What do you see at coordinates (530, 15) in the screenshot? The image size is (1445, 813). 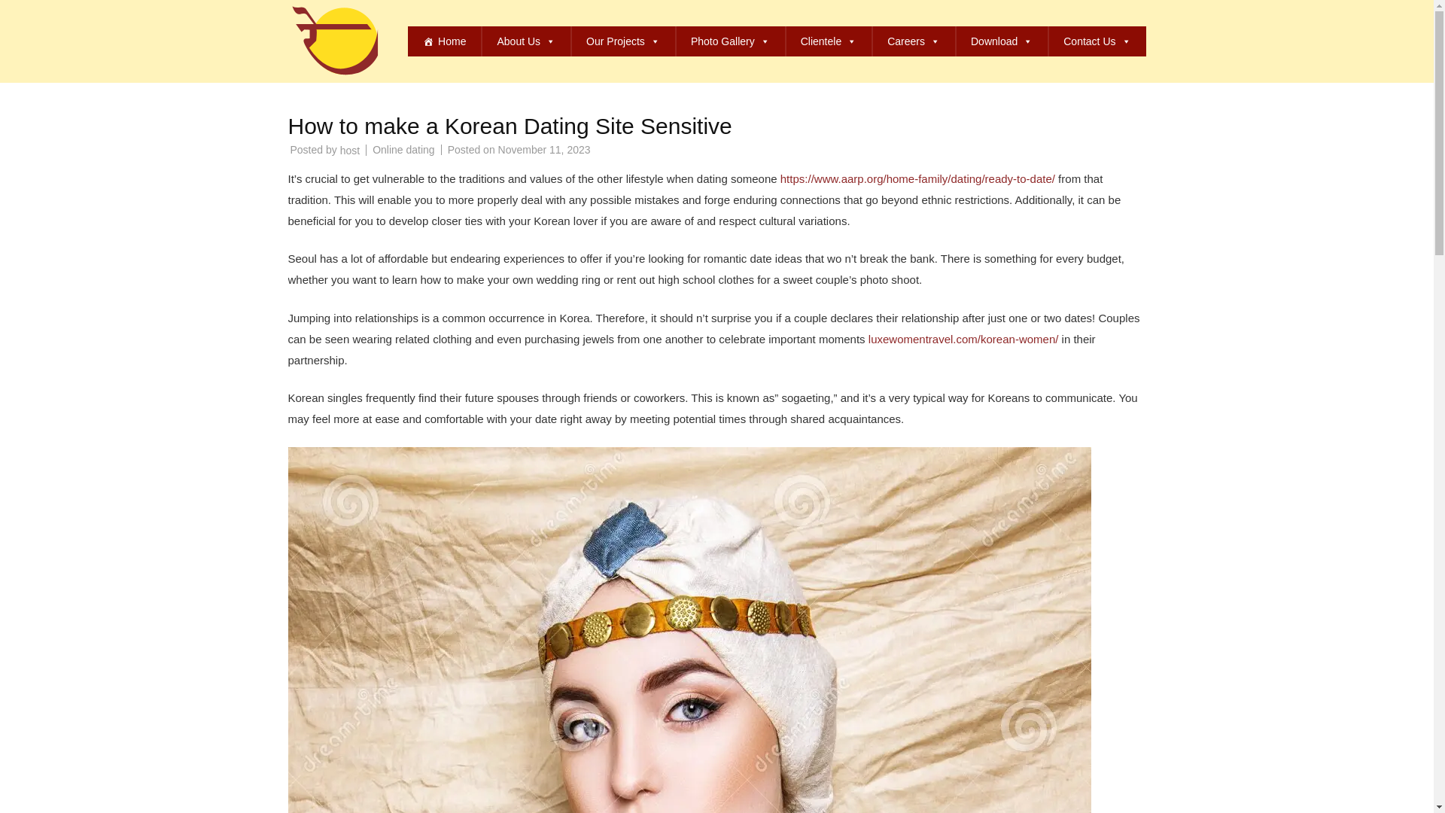 I see `RAY CONSTRUCTIONS LIMITED` at bounding box center [530, 15].